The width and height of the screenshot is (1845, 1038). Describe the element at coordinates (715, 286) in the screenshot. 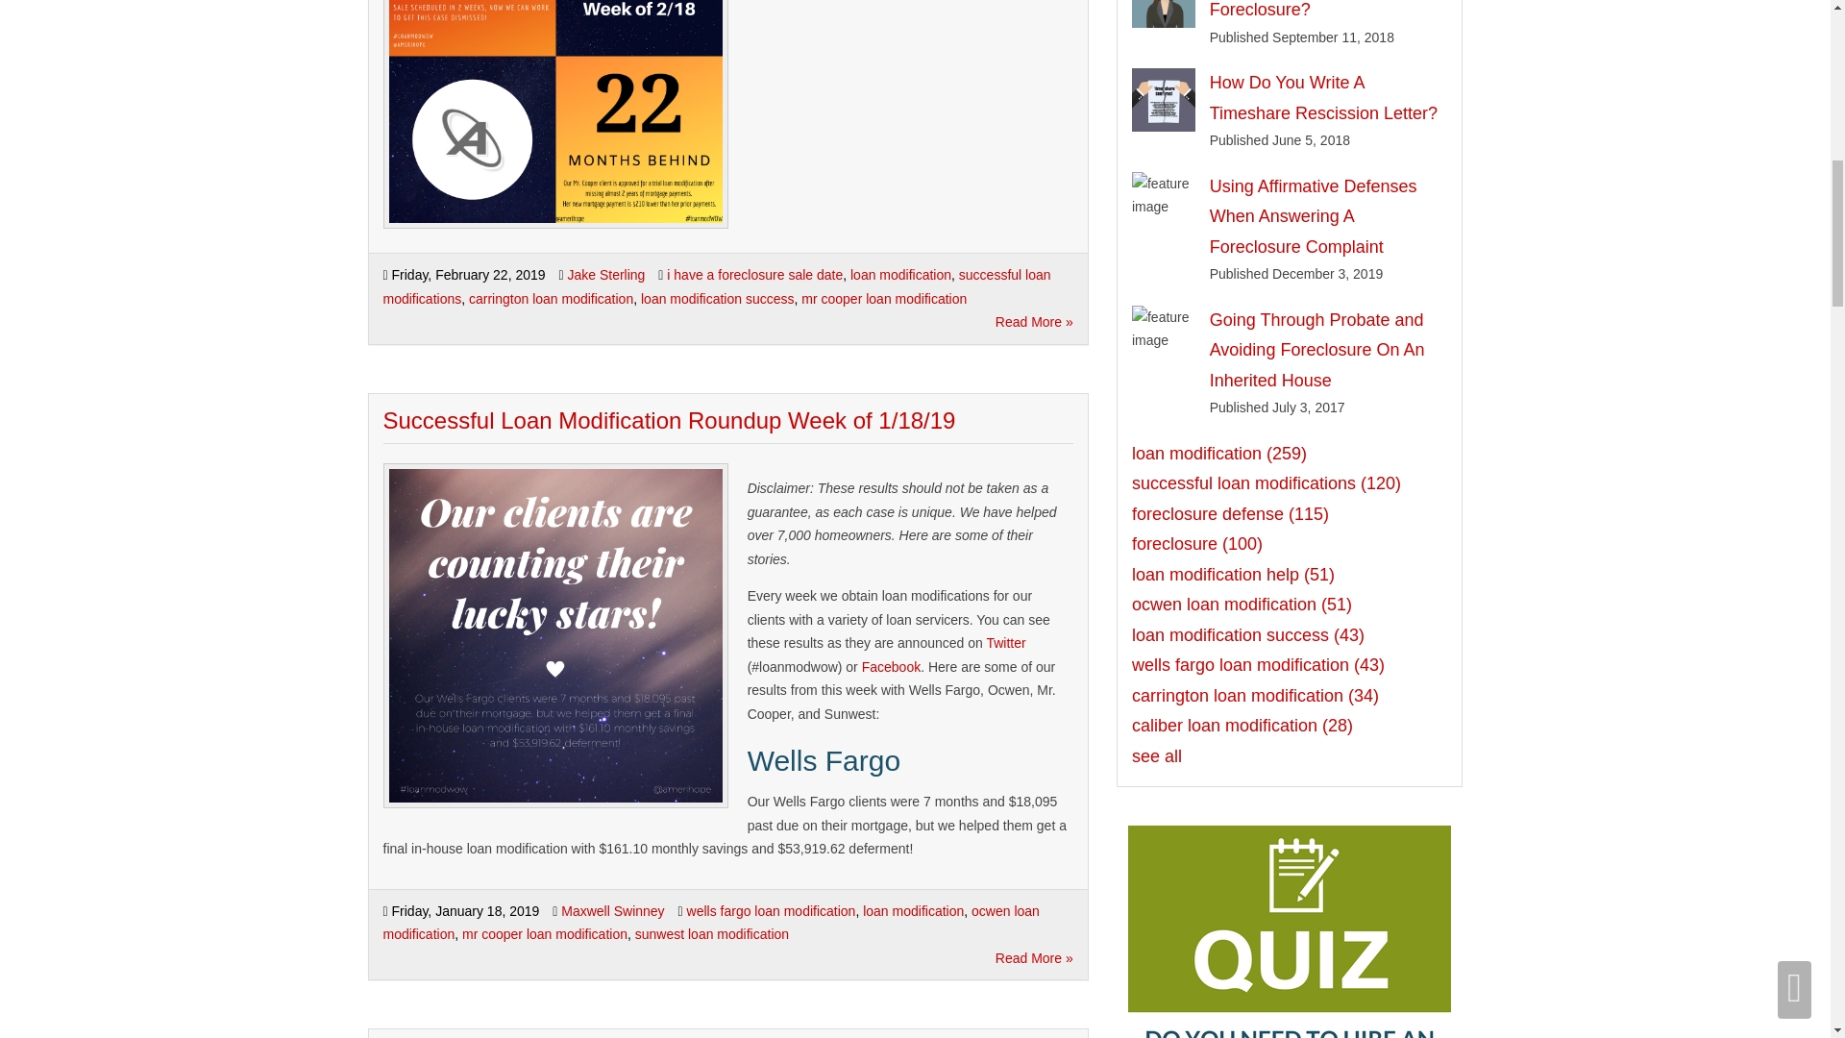

I see `successful loan modifications` at that location.